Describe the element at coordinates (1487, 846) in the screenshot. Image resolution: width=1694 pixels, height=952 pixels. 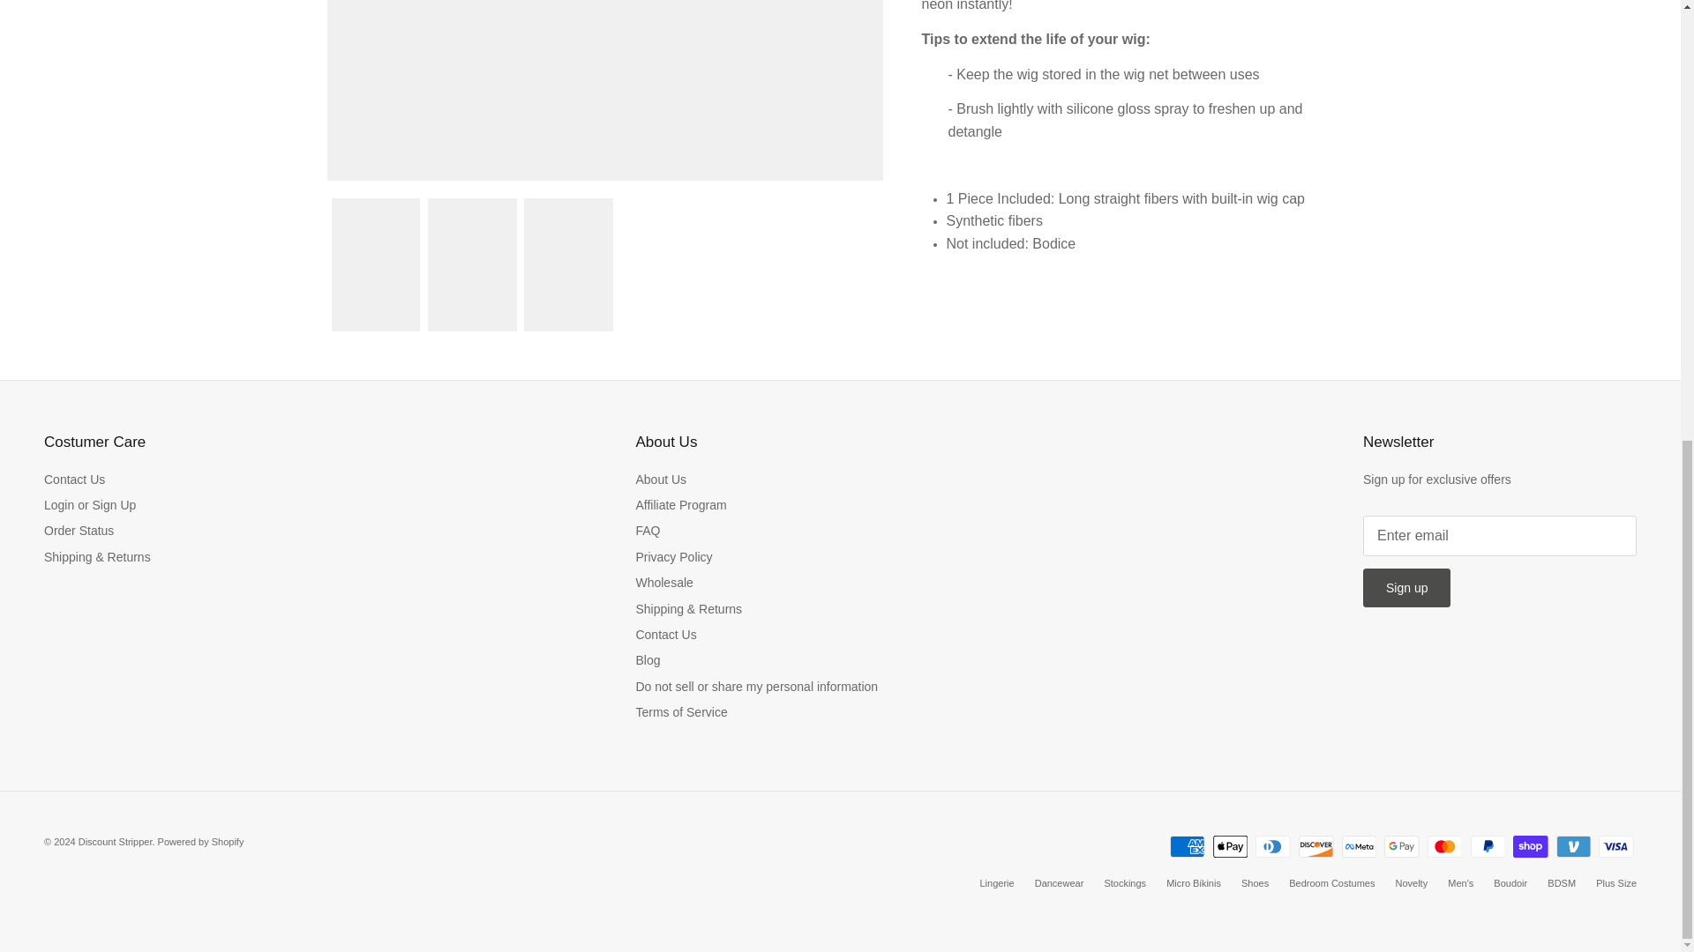
I see `PayPal` at that location.